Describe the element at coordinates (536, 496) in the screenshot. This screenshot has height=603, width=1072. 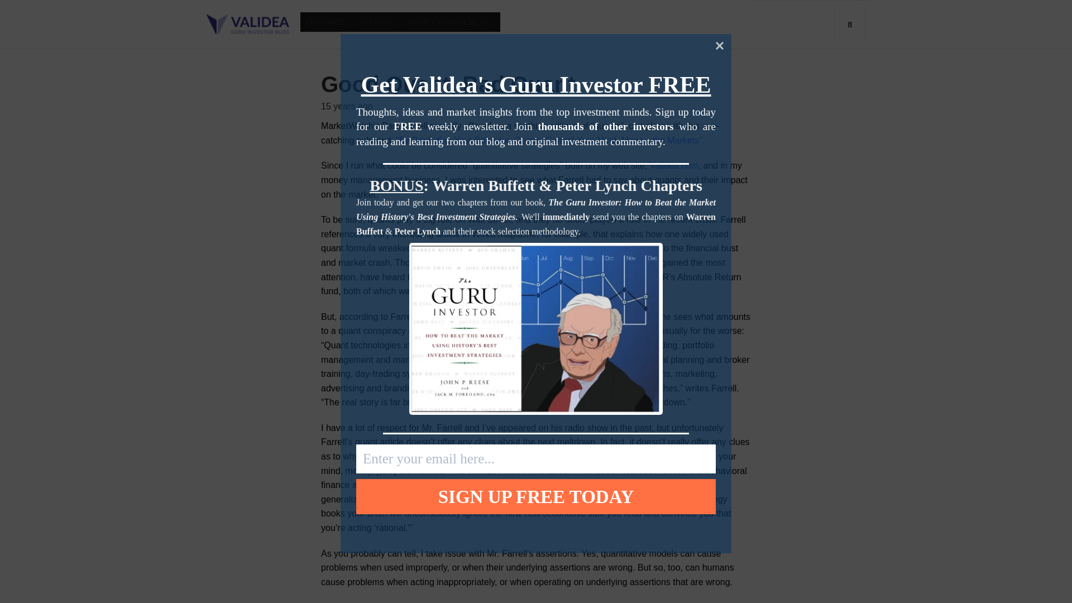
I see `Sign Up FREE Today` at that location.